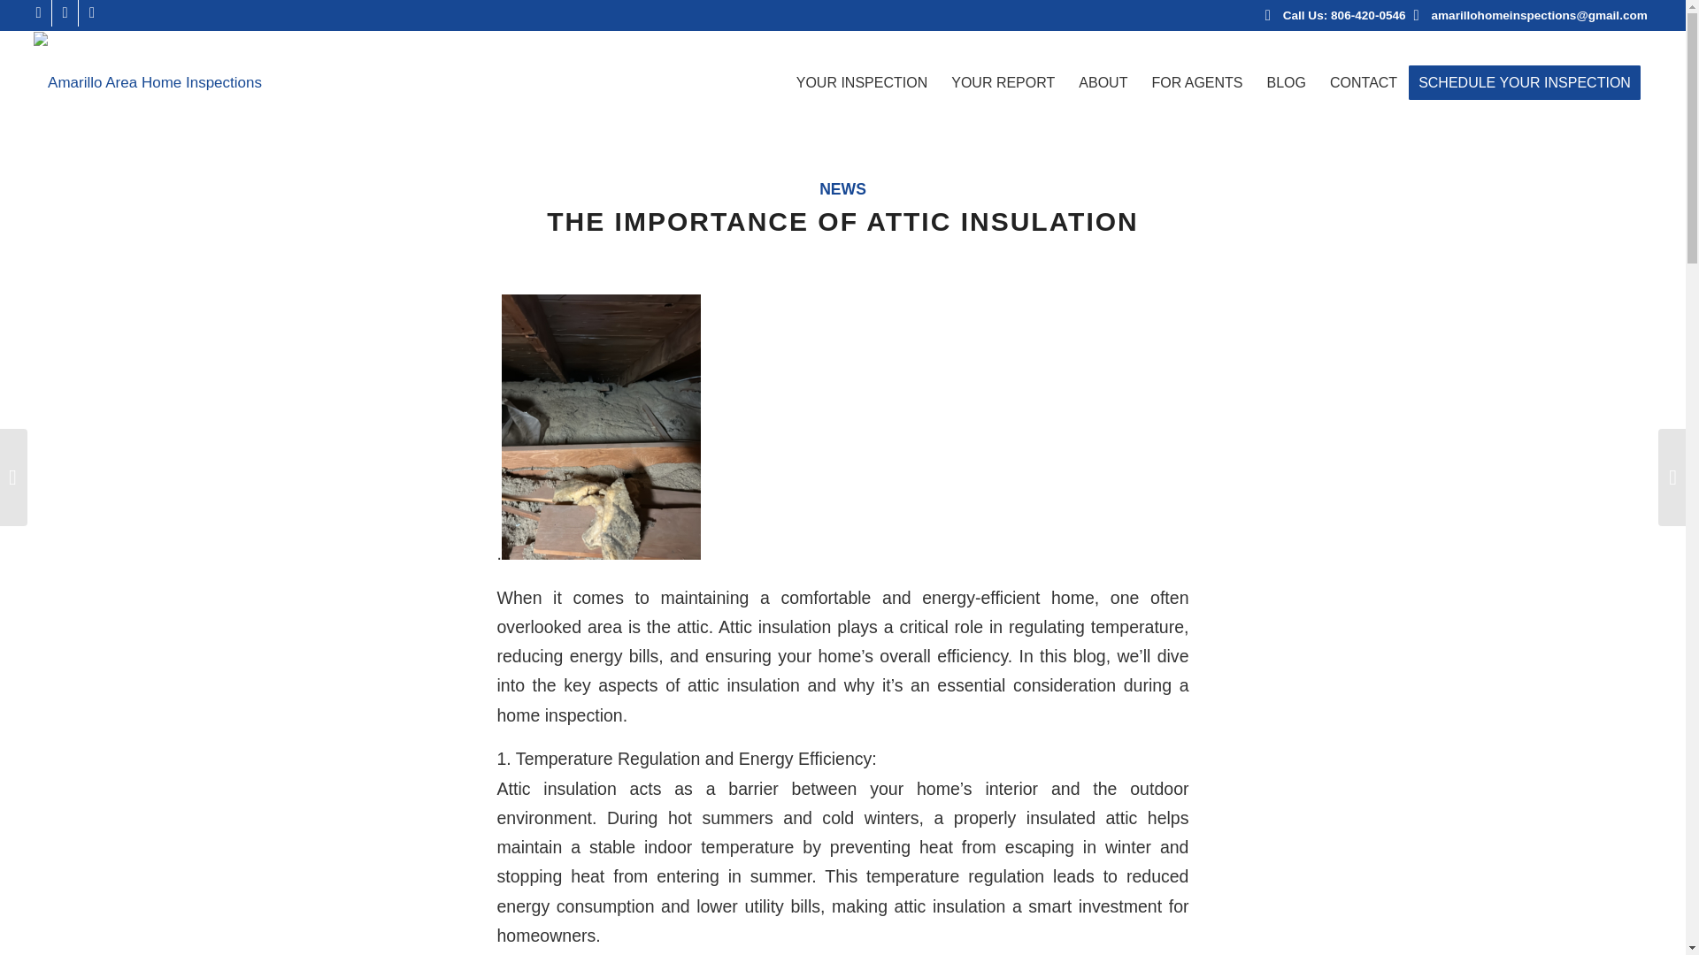  I want to click on Instagram, so click(65, 13).